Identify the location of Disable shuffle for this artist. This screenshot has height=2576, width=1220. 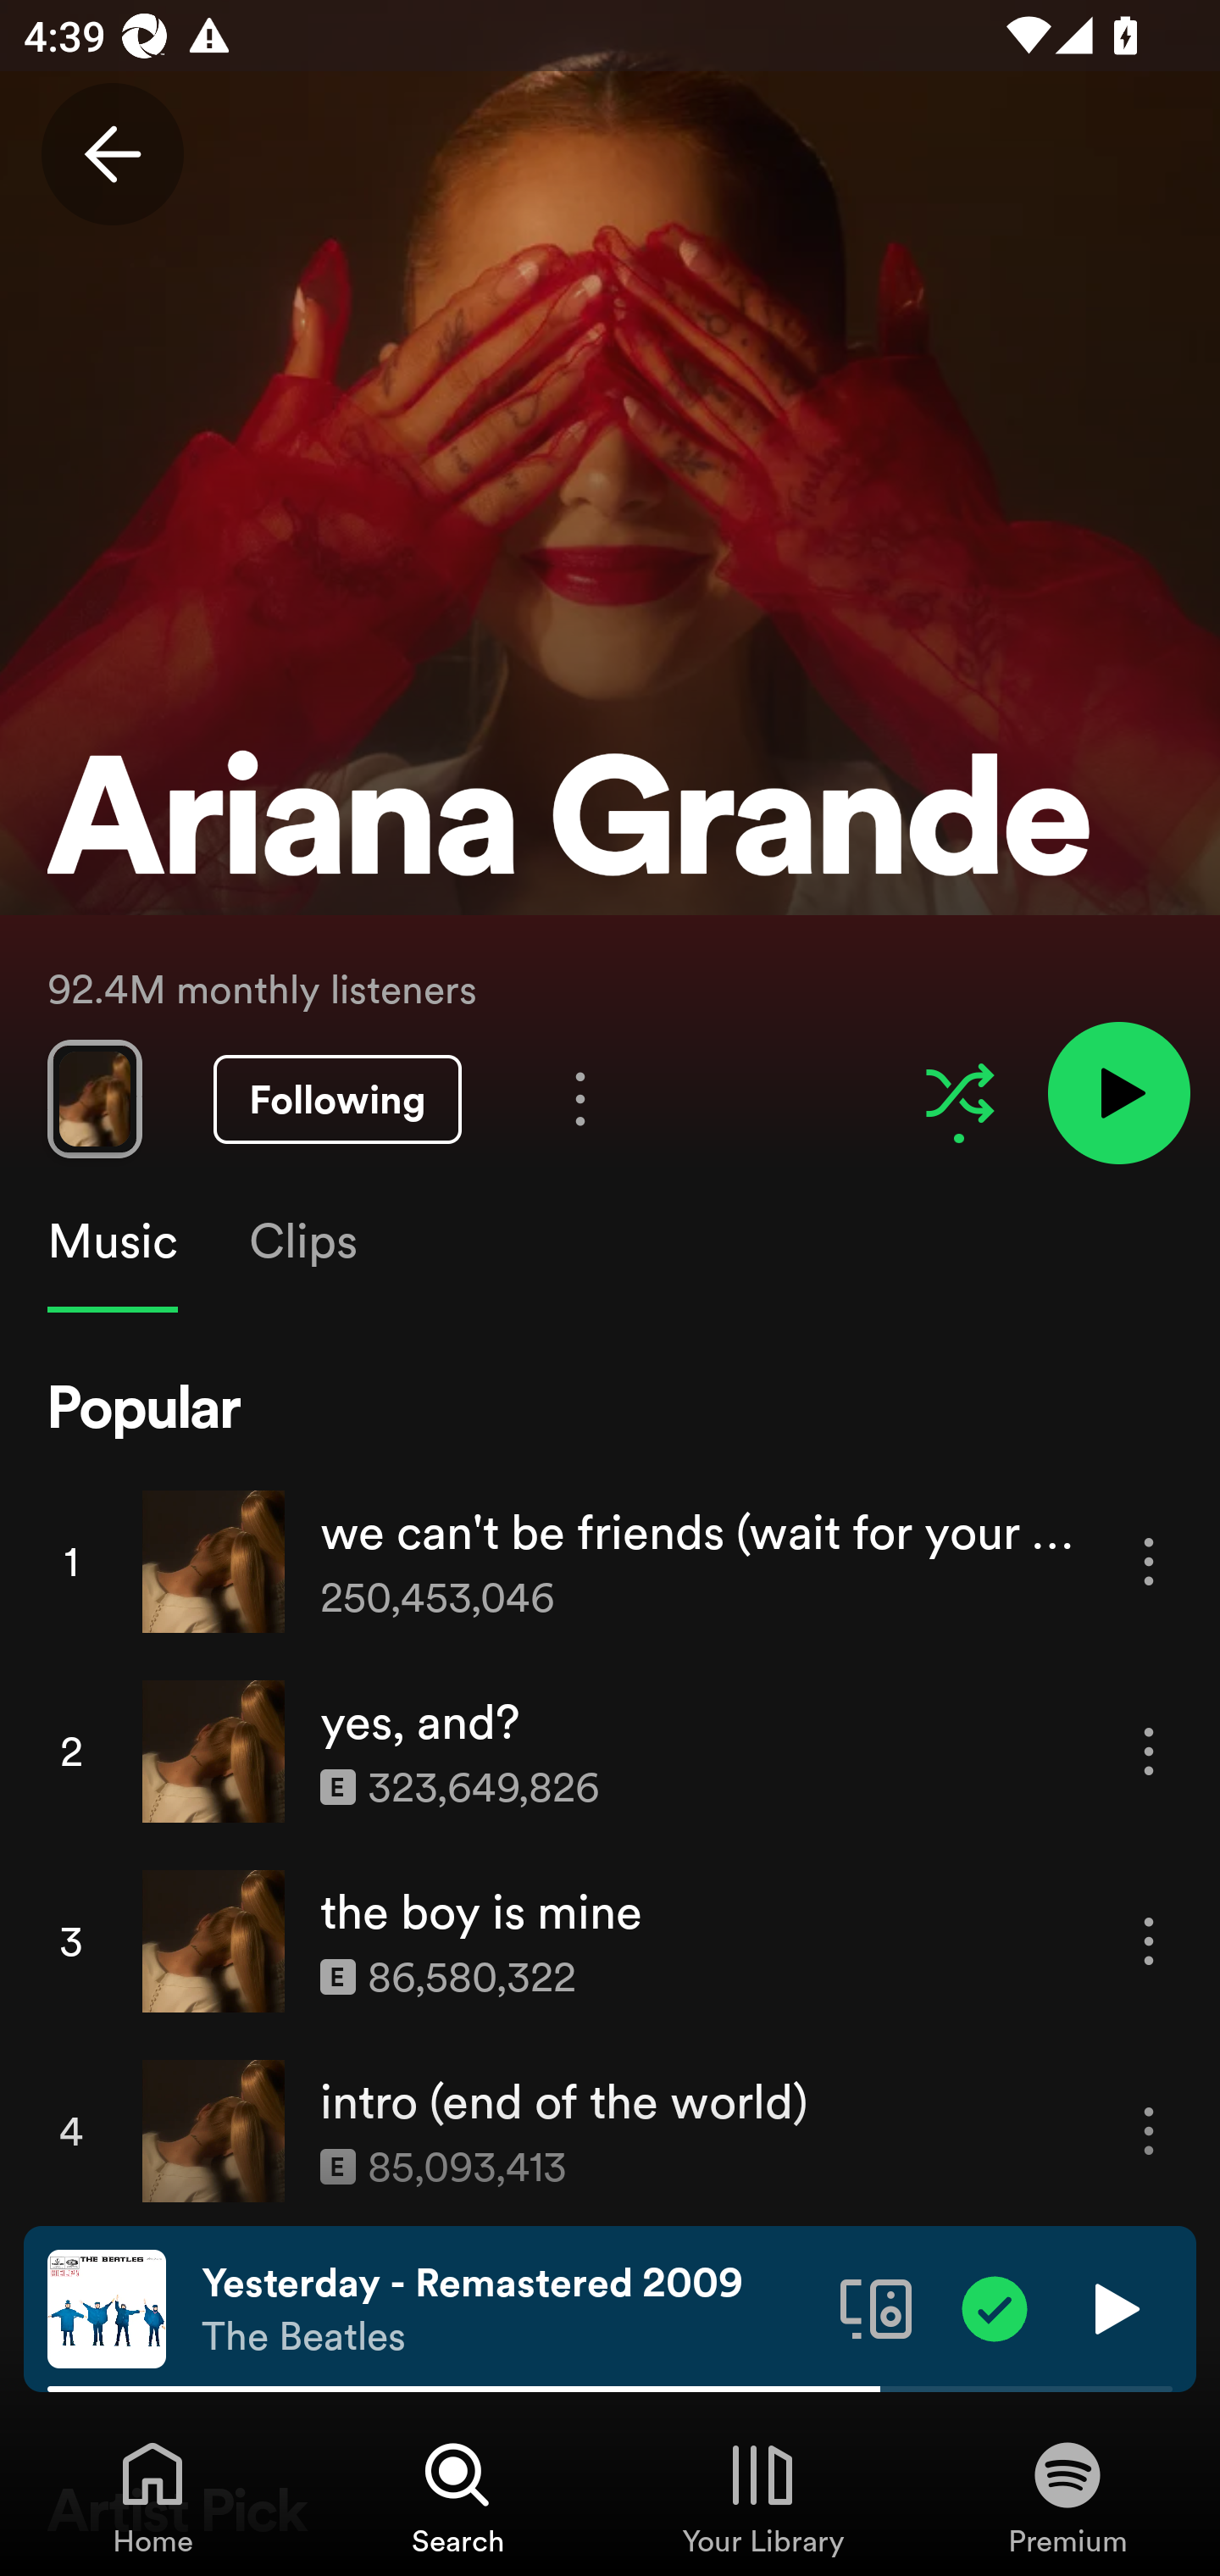
(959, 1093).